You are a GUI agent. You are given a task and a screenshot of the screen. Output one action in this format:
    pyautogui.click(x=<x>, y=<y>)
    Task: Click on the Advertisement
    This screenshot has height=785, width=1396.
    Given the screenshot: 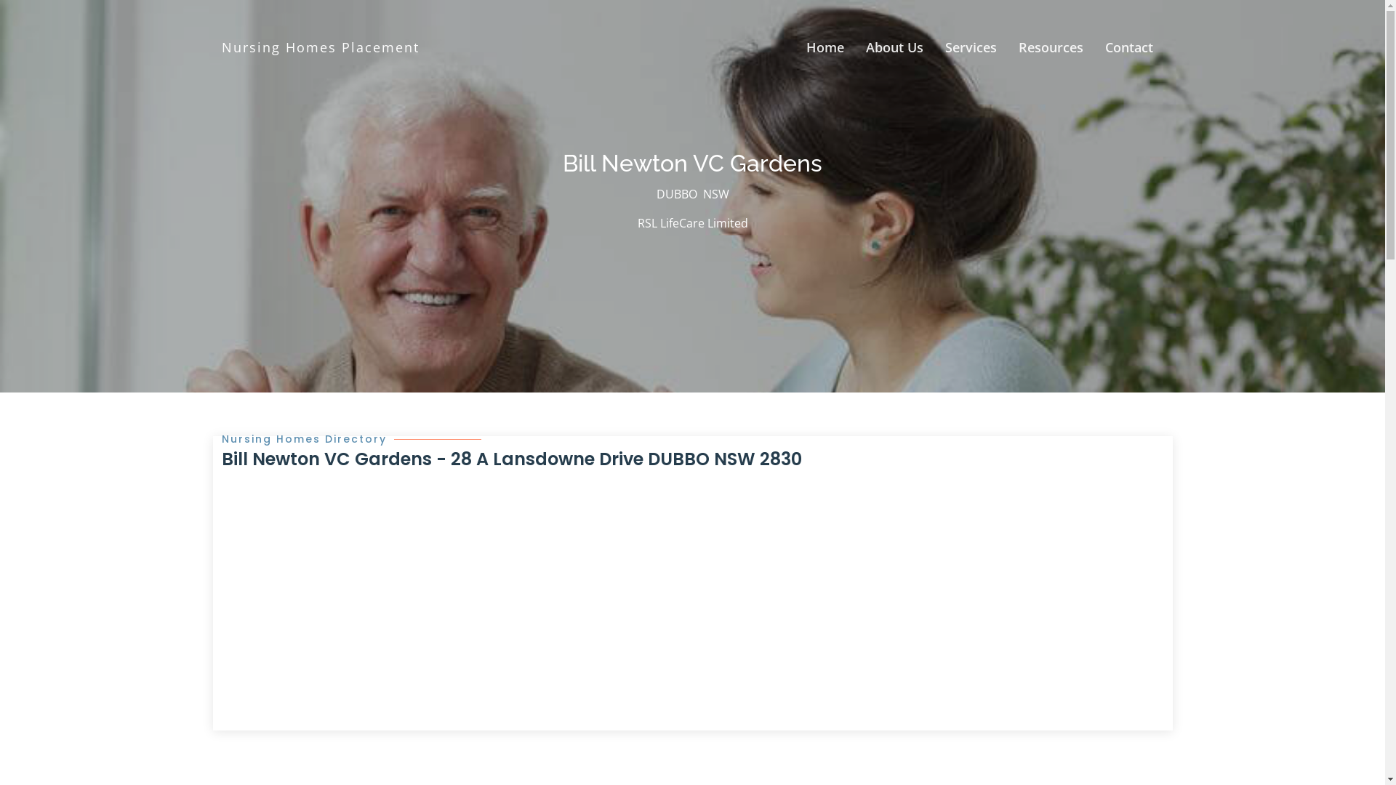 What is the action you would take?
    pyautogui.click(x=692, y=581)
    